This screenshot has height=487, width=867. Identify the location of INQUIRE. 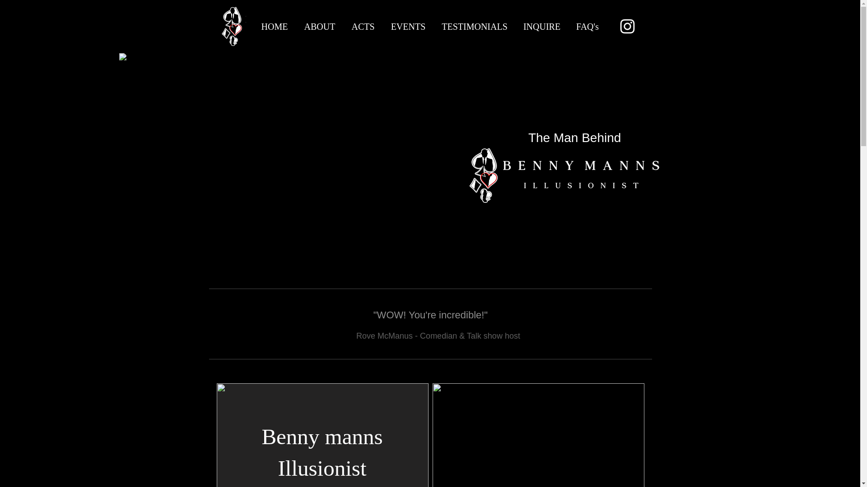
(542, 26).